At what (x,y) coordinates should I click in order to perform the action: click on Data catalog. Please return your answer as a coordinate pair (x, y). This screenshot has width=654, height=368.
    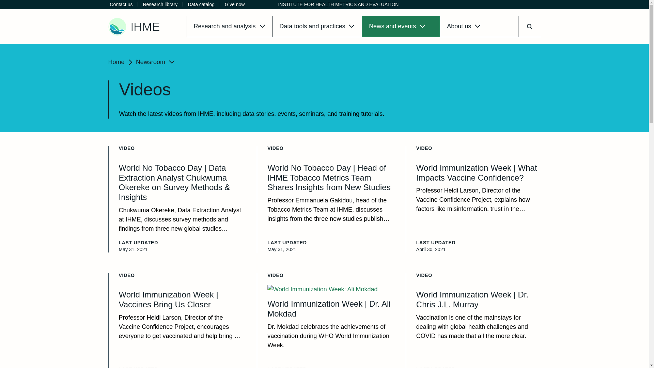
    Looking at the image, I should click on (201, 5).